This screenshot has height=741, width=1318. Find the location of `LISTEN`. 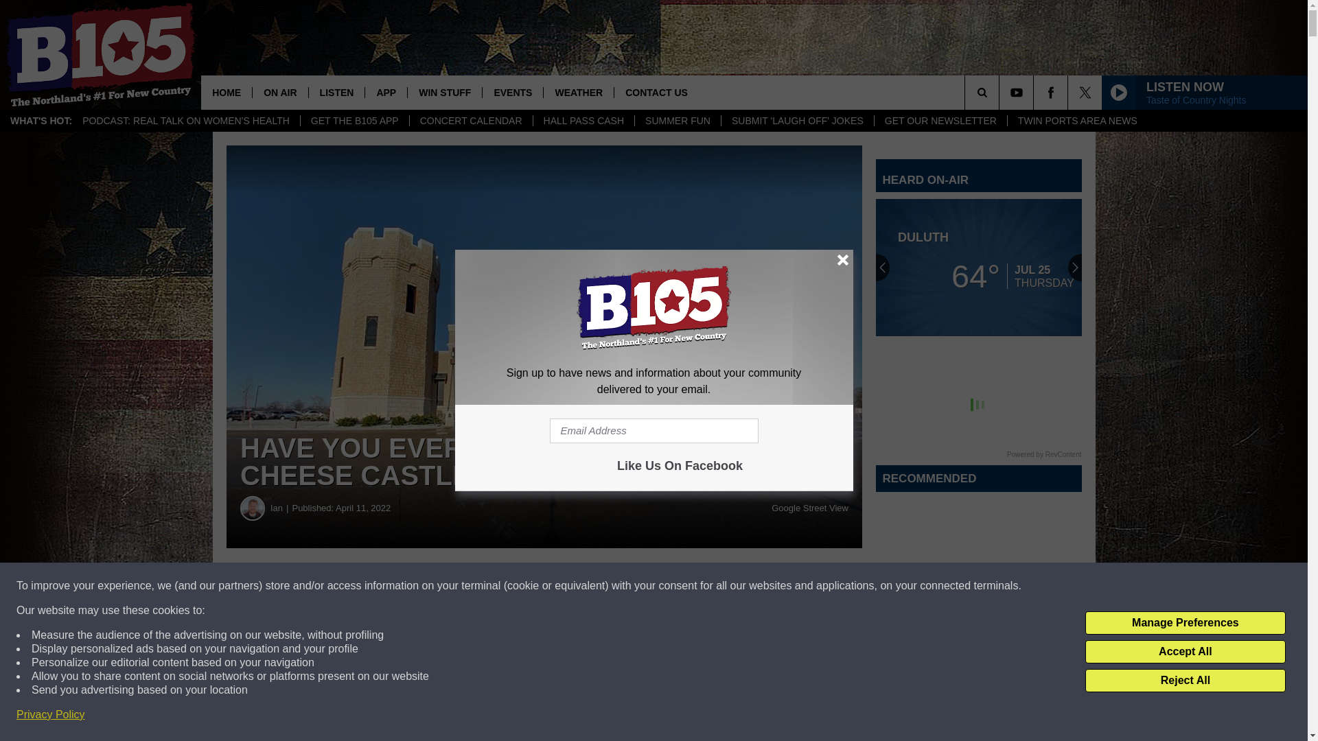

LISTEN is located at coordinates (336, 92).